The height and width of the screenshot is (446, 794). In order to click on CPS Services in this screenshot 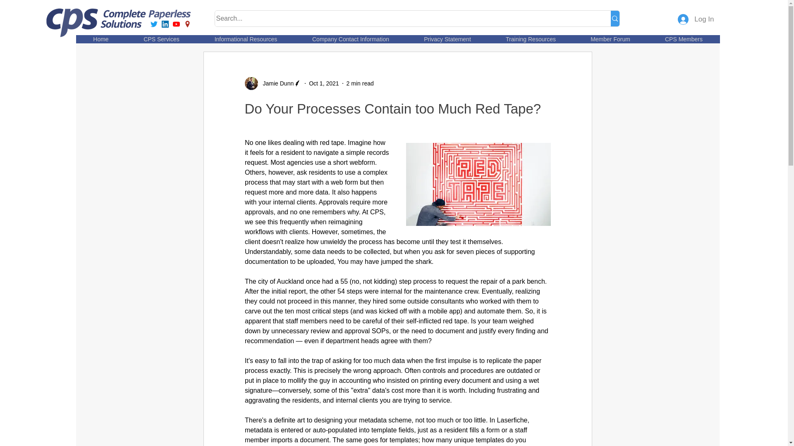, I will do `click(160, 39)`.